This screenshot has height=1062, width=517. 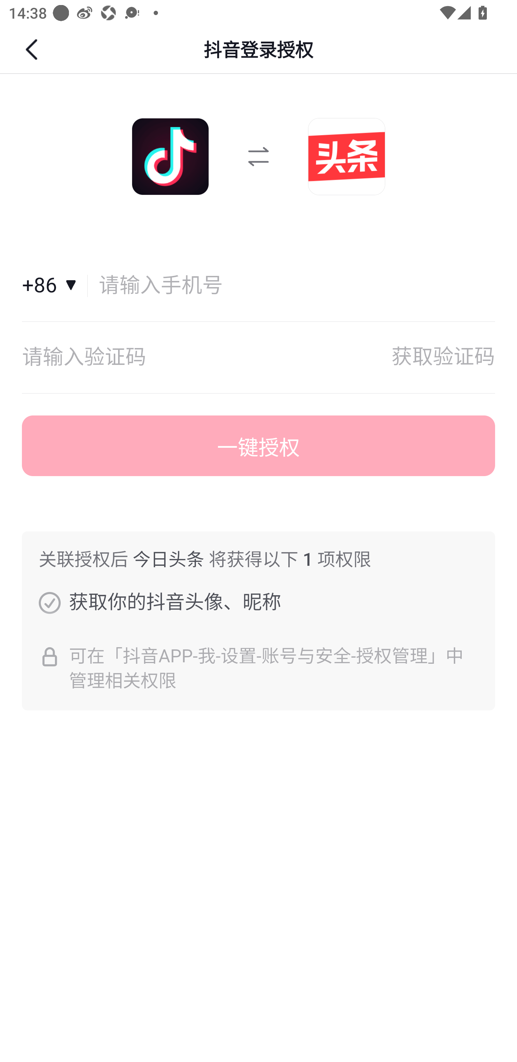 What do you see at coordinates (50, 602) in the screenshot?
I see `获取你的抖音头像、昵称` at bounding box center [50, 602].